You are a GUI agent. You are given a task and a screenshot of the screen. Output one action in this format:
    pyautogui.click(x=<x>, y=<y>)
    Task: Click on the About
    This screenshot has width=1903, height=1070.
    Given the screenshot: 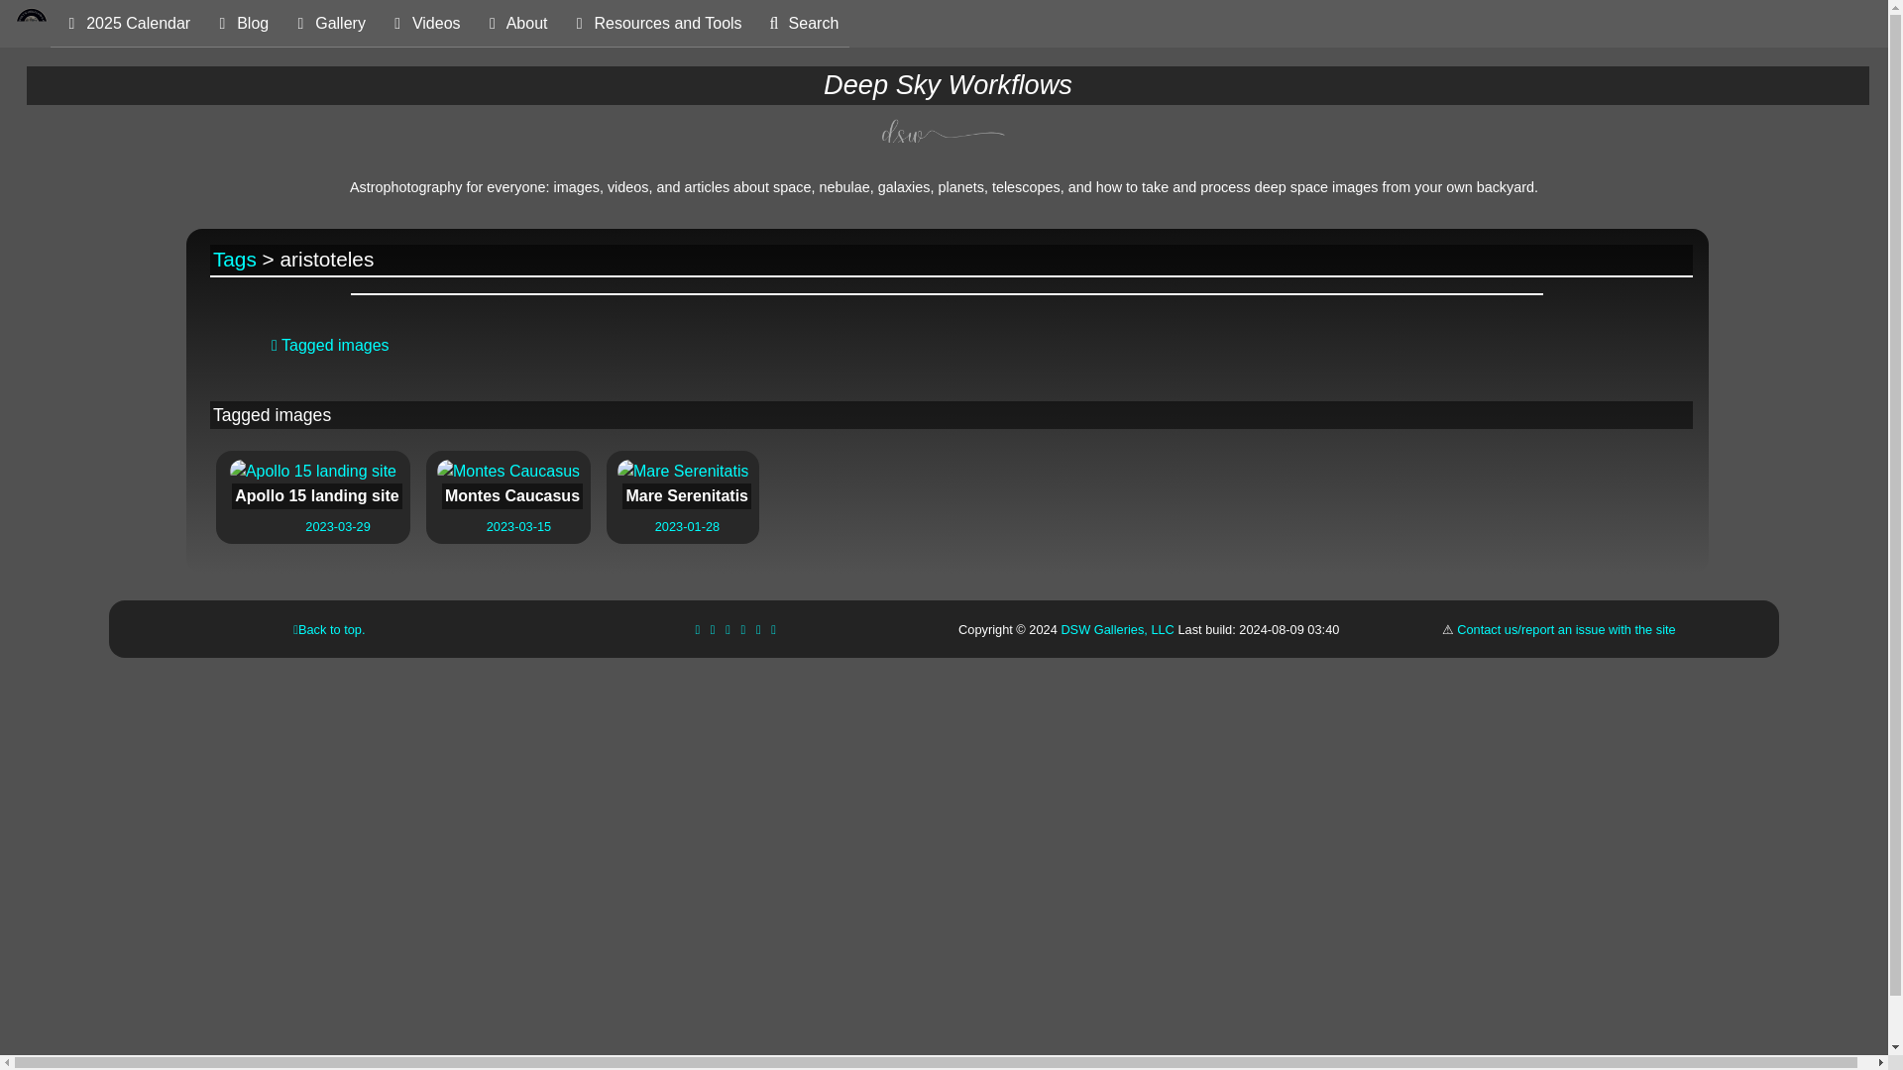 What is the action you would take?
    pyautogui.click(x=514, y=24)
    